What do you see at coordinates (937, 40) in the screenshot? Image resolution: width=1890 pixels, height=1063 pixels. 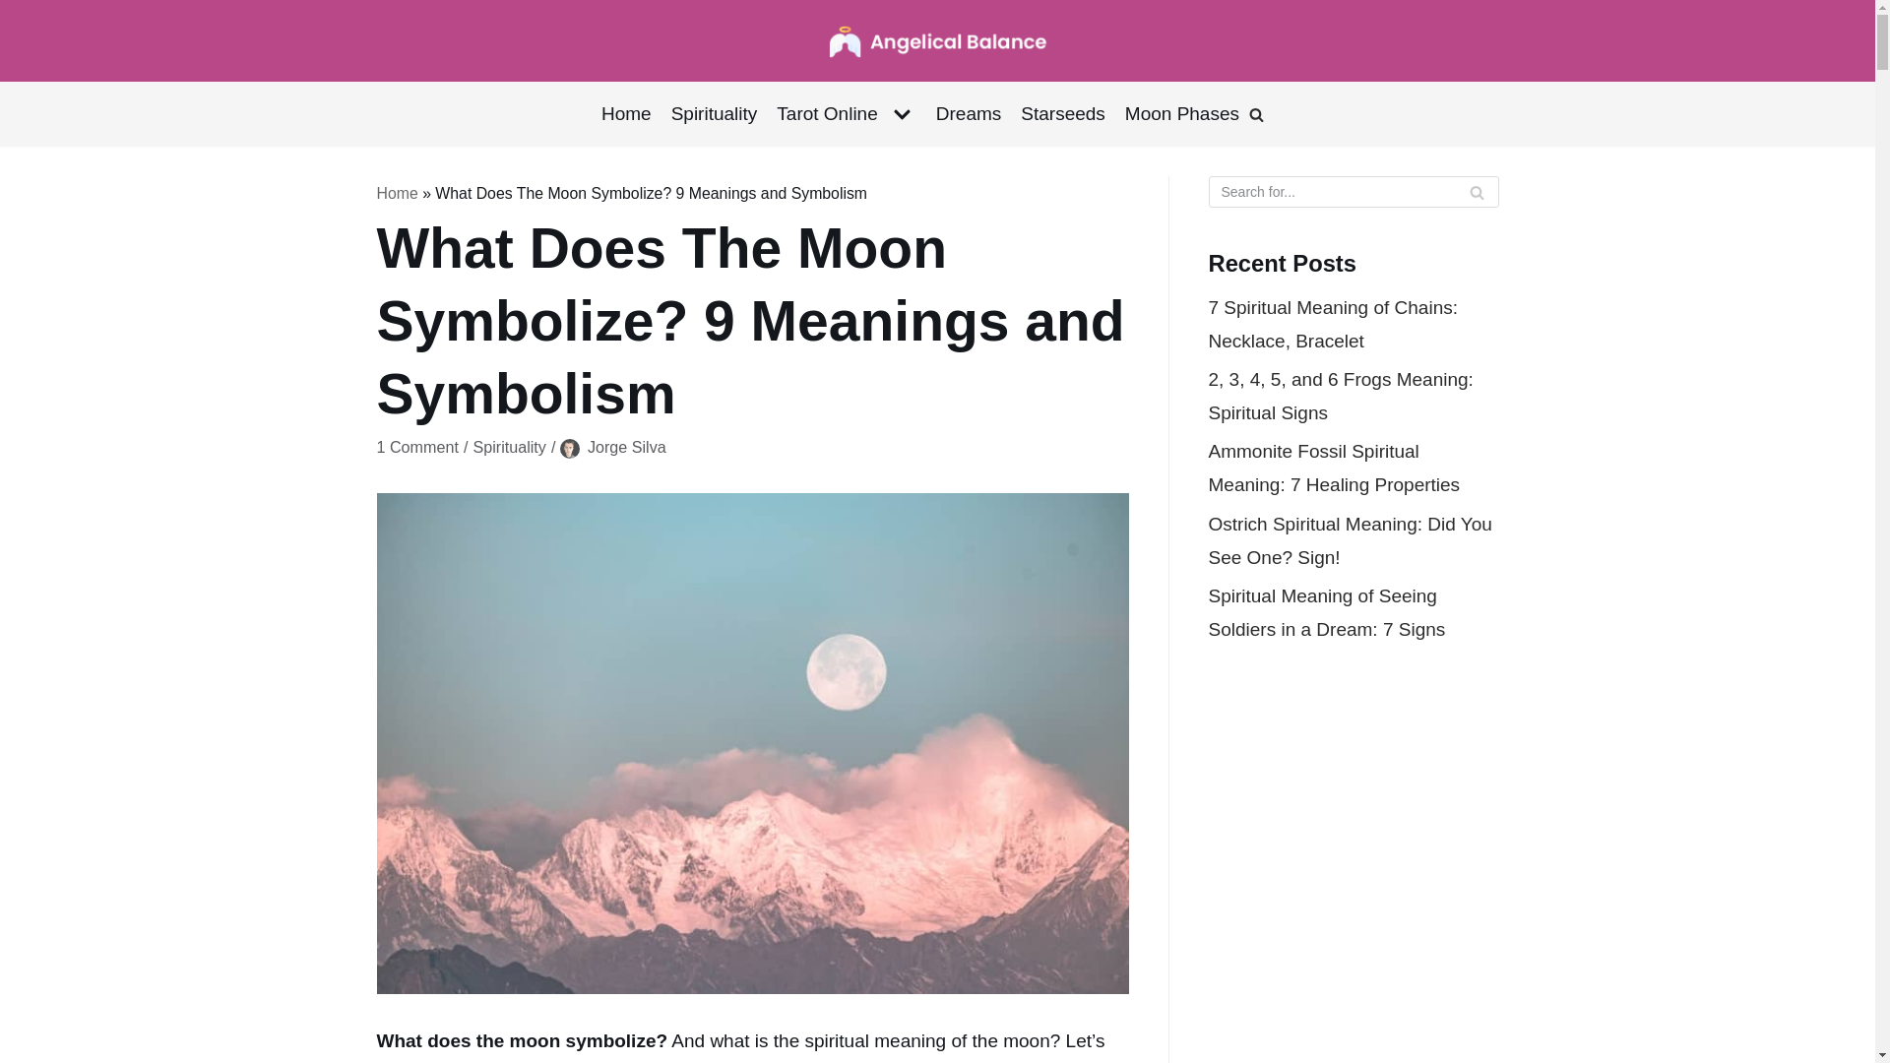 I see `Angelical Balance` at bounding box center [937, 40].